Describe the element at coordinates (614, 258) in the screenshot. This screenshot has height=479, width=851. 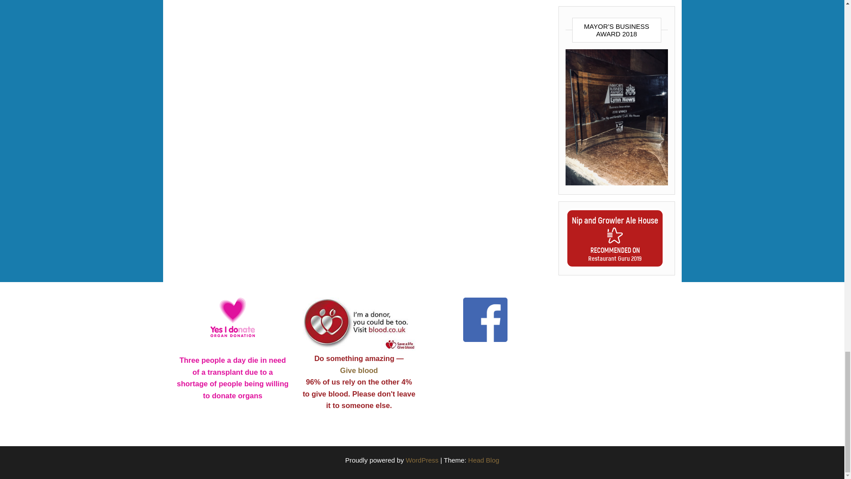
I see `Restaurant Guru 2019` at that location.